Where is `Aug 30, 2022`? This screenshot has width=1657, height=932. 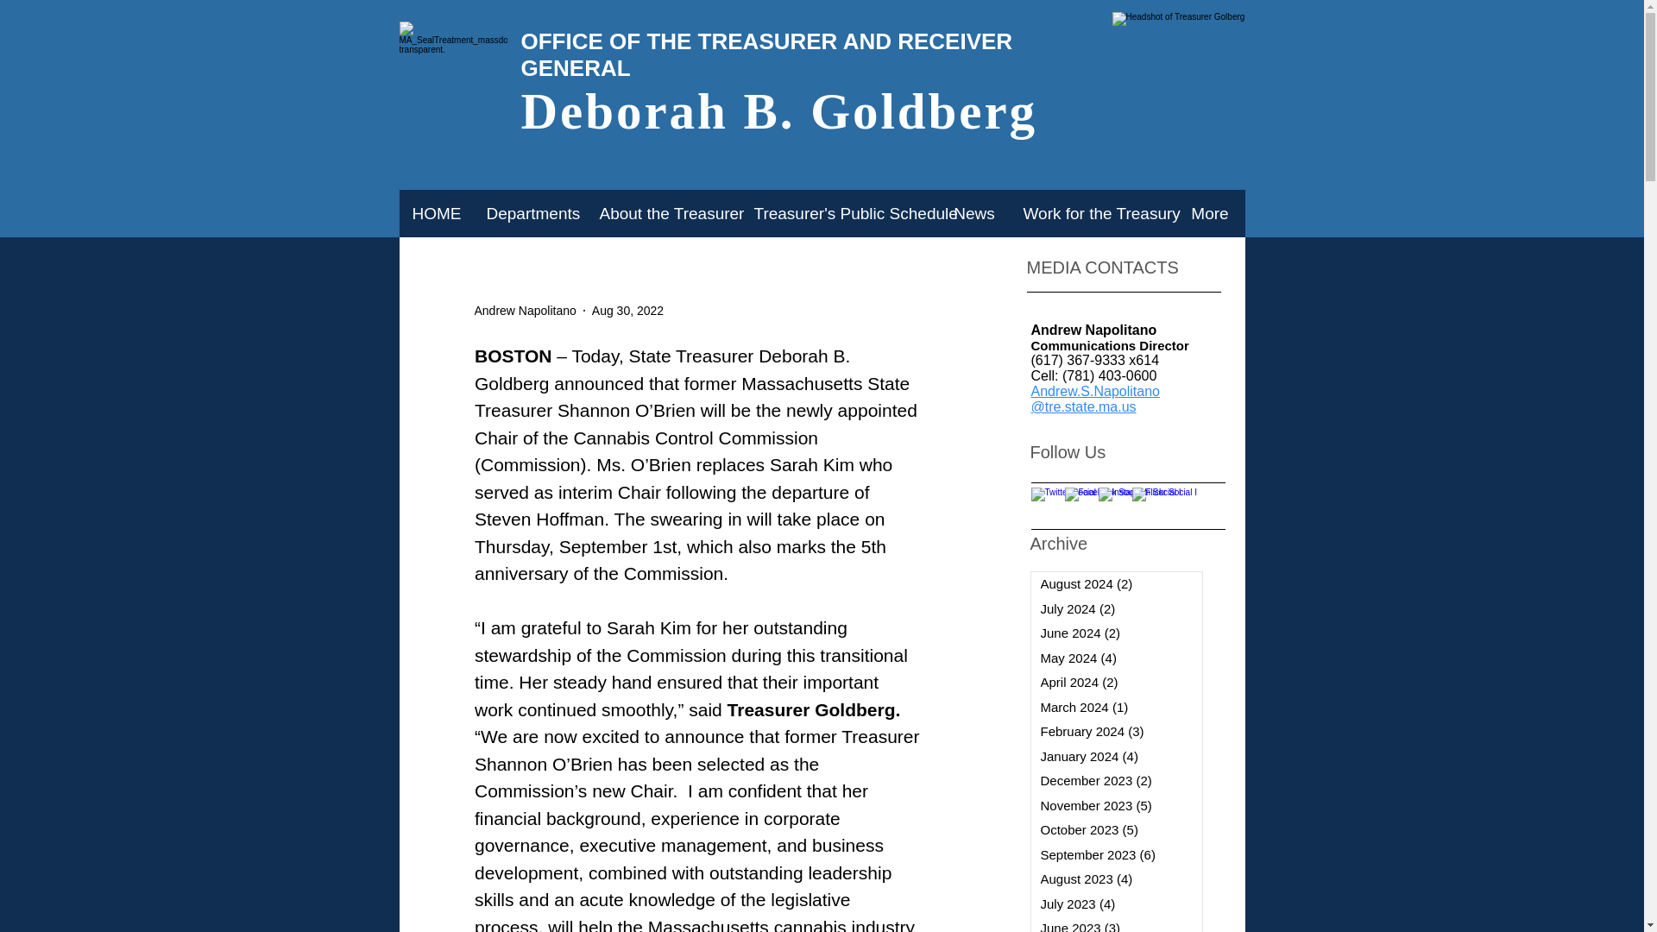 Aug 30, 2022 is located at coordinates (627, 311).